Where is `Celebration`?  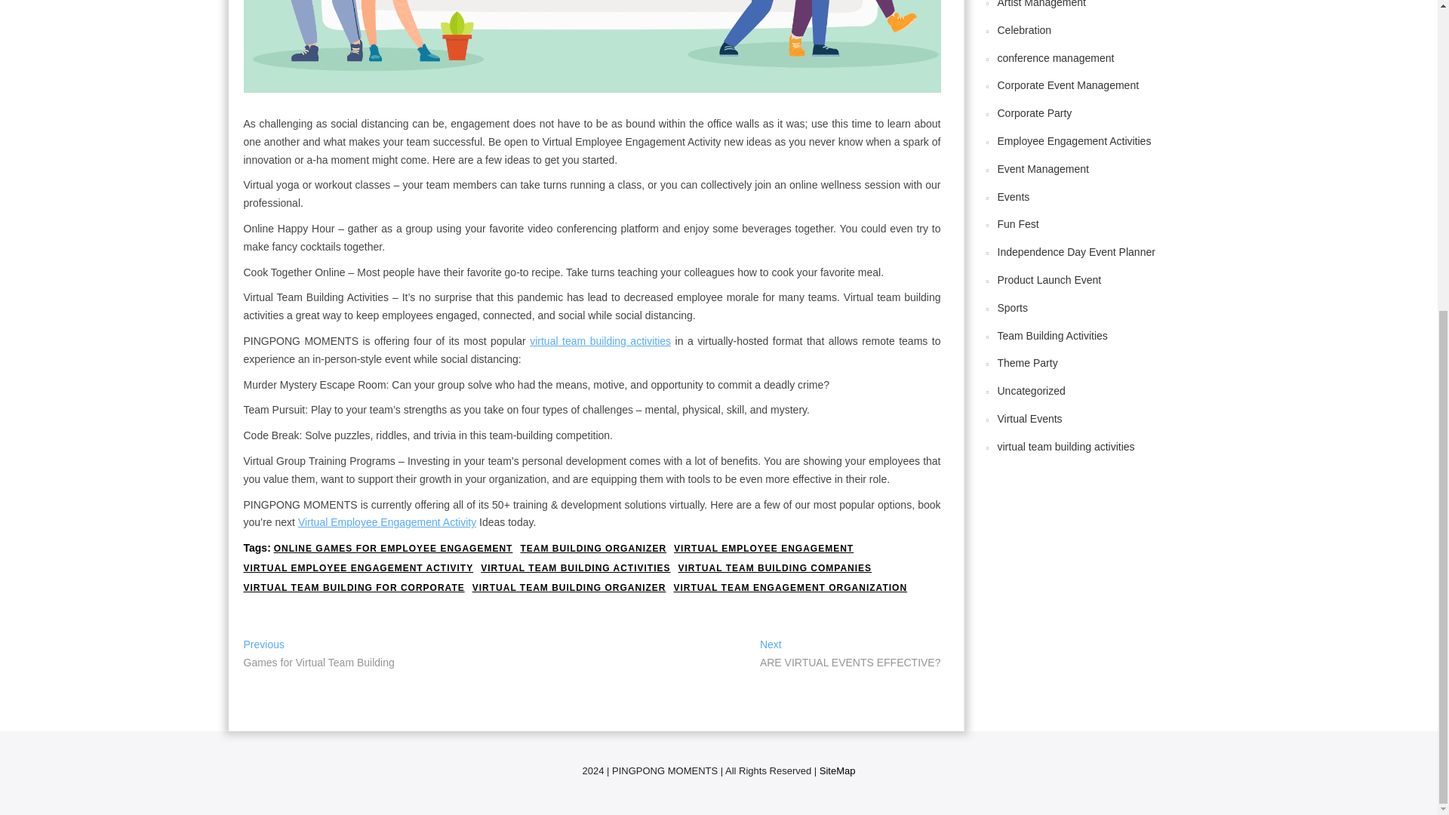 Celebration is located at coordinates (1025, 30).